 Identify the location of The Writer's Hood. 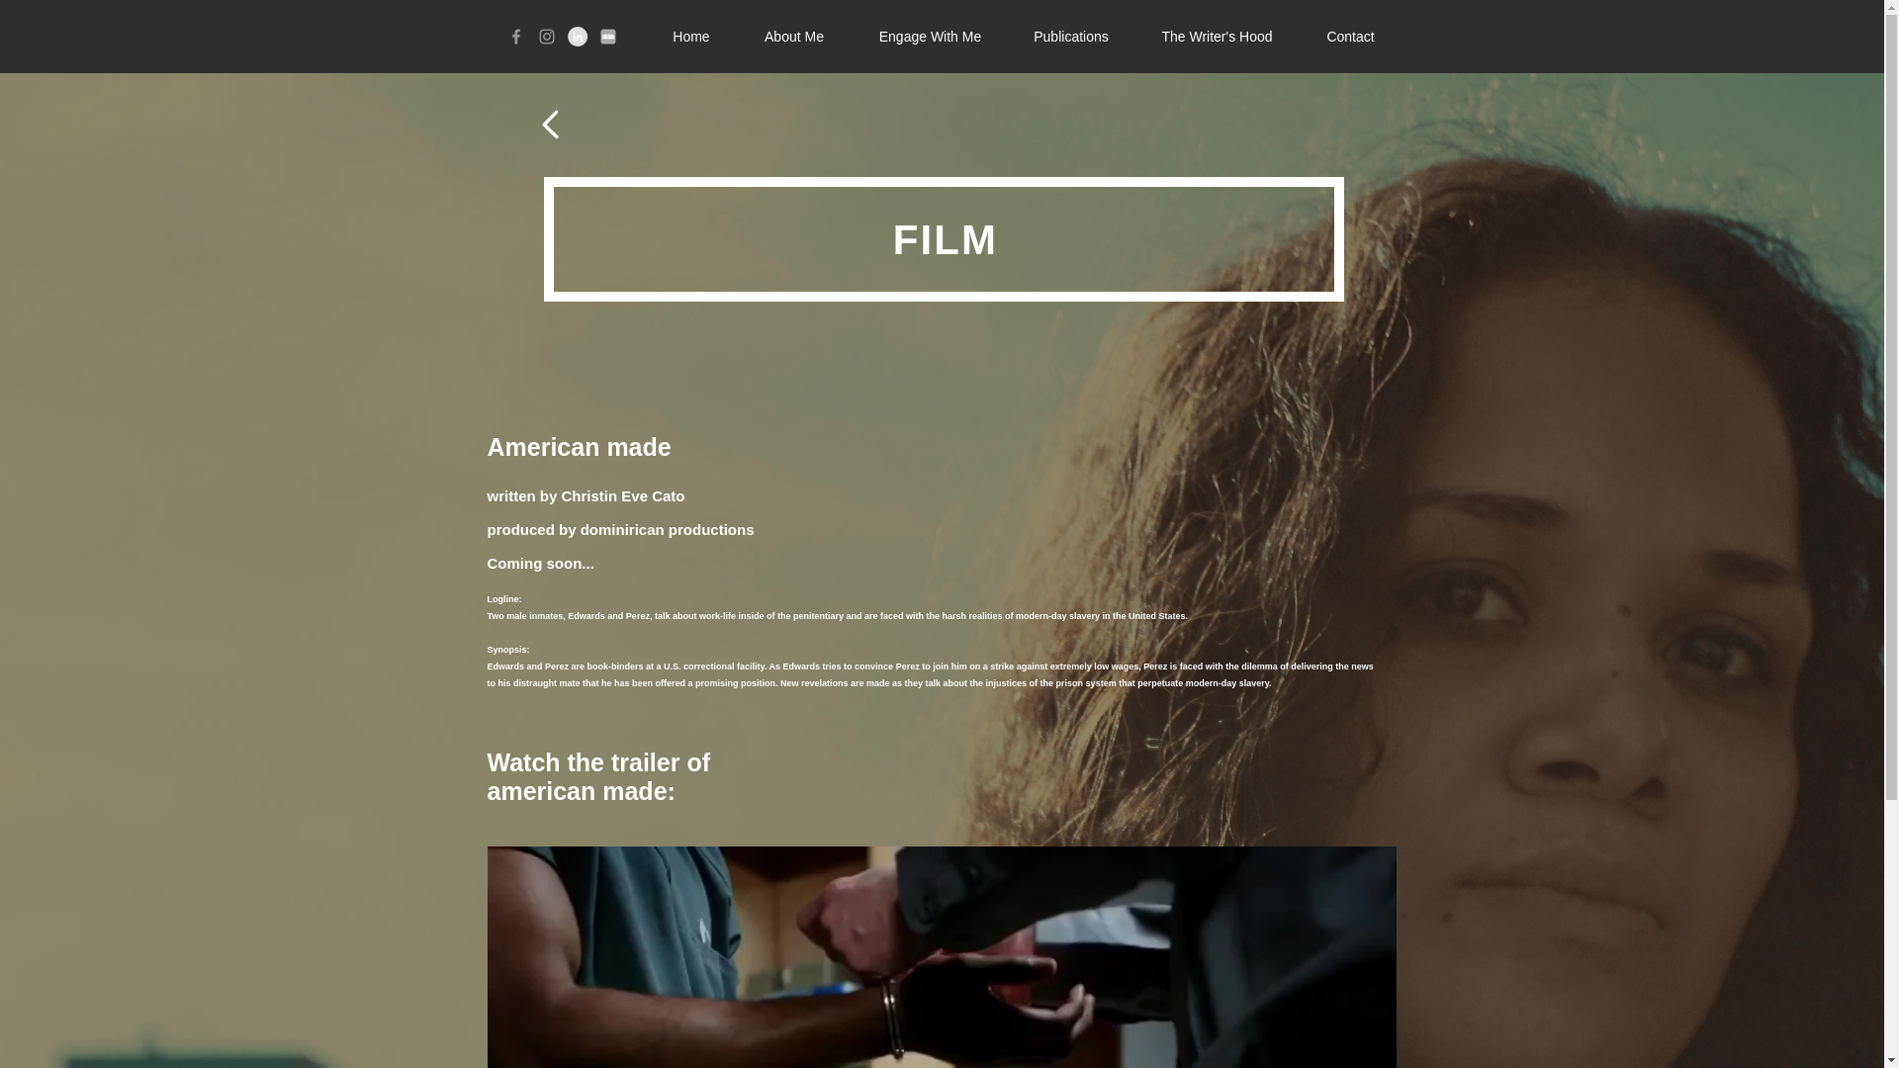
(1217, 36).